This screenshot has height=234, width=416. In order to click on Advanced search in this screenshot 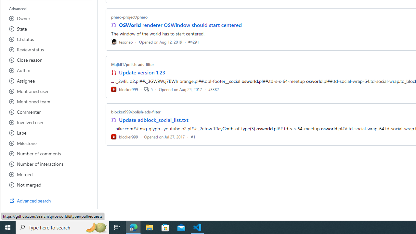, I will do `click(49, 201)`.